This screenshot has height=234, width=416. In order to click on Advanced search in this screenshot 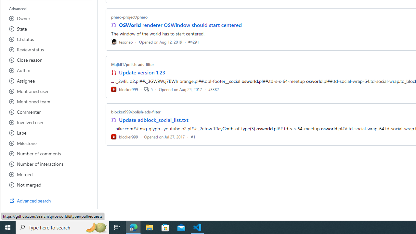, I will do `click(49, 201)`.